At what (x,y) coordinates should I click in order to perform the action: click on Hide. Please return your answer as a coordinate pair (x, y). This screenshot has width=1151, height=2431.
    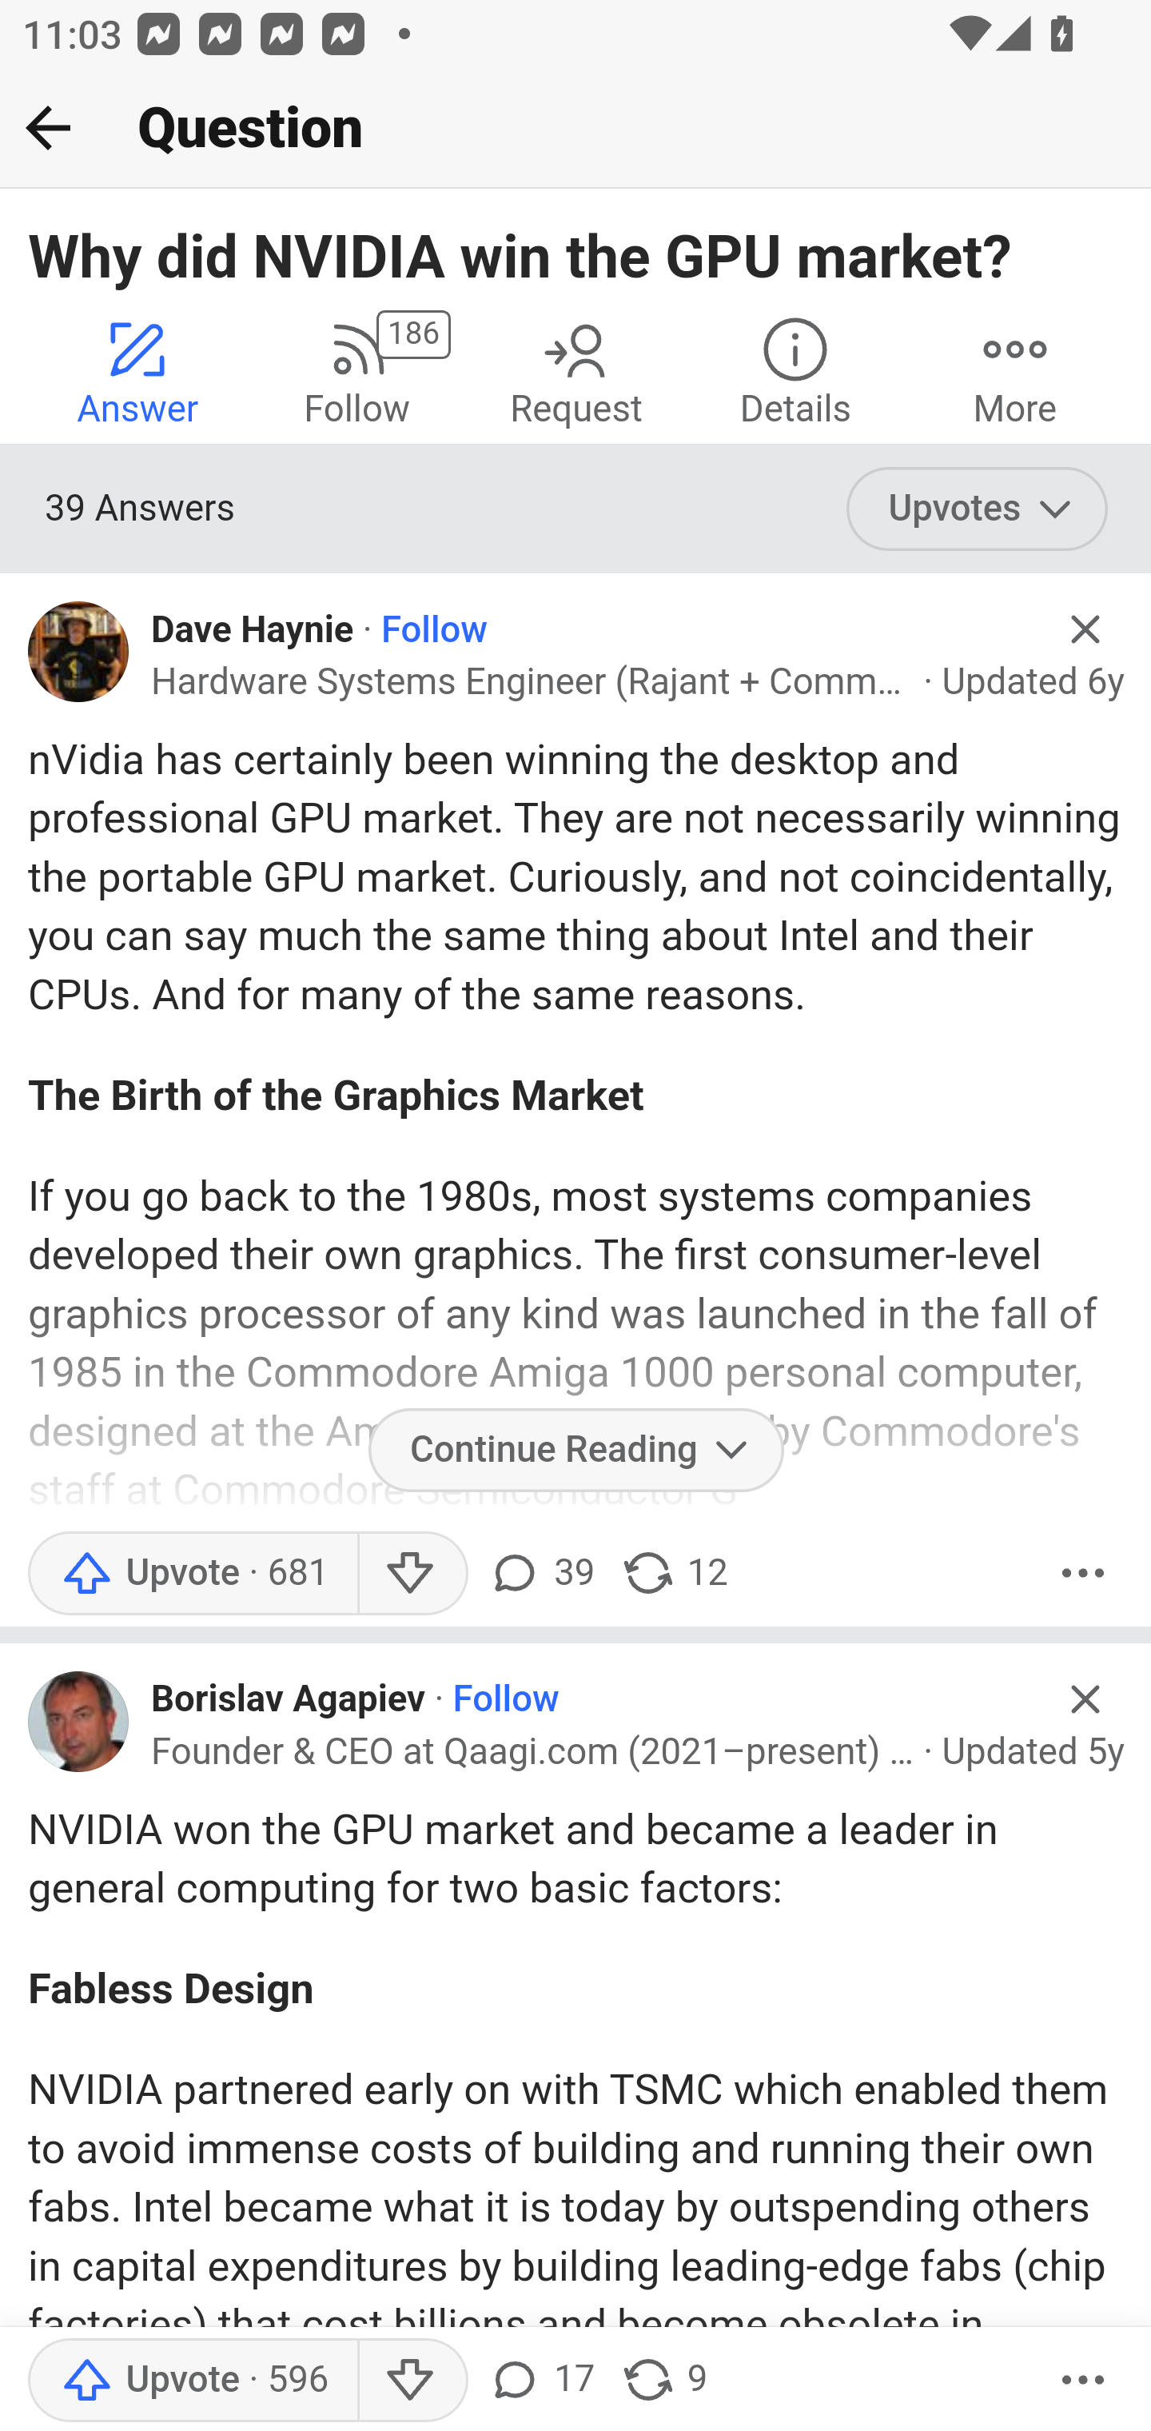
    Looking at the image, I should click on (1085, 1698).